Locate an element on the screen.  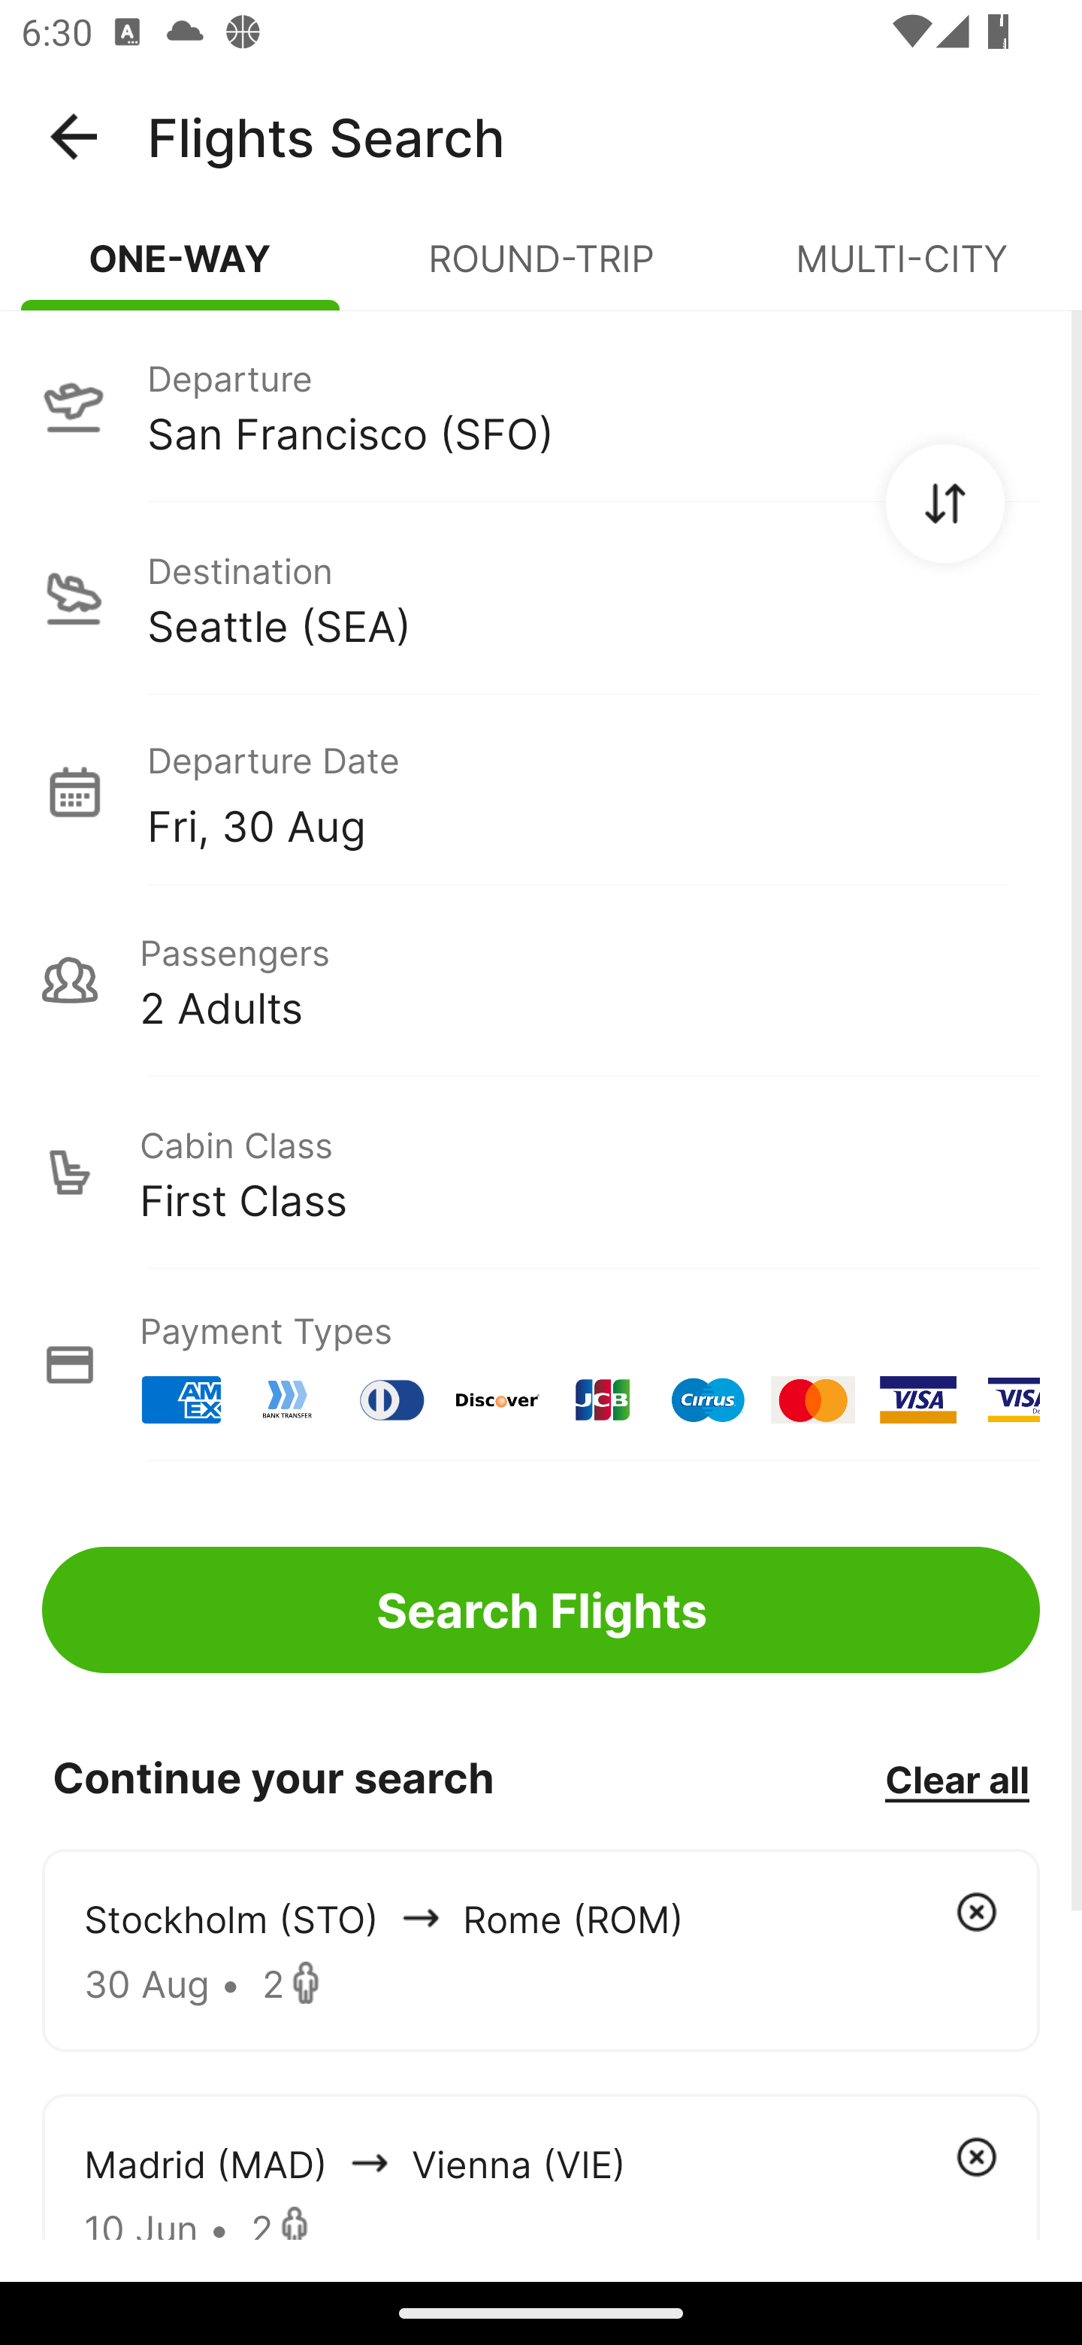
Payment Types is located at coordinates (541, 1365).